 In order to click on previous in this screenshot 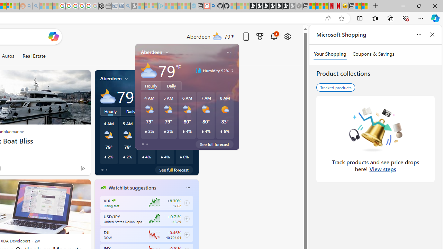, I will do `click(98, 232)`.